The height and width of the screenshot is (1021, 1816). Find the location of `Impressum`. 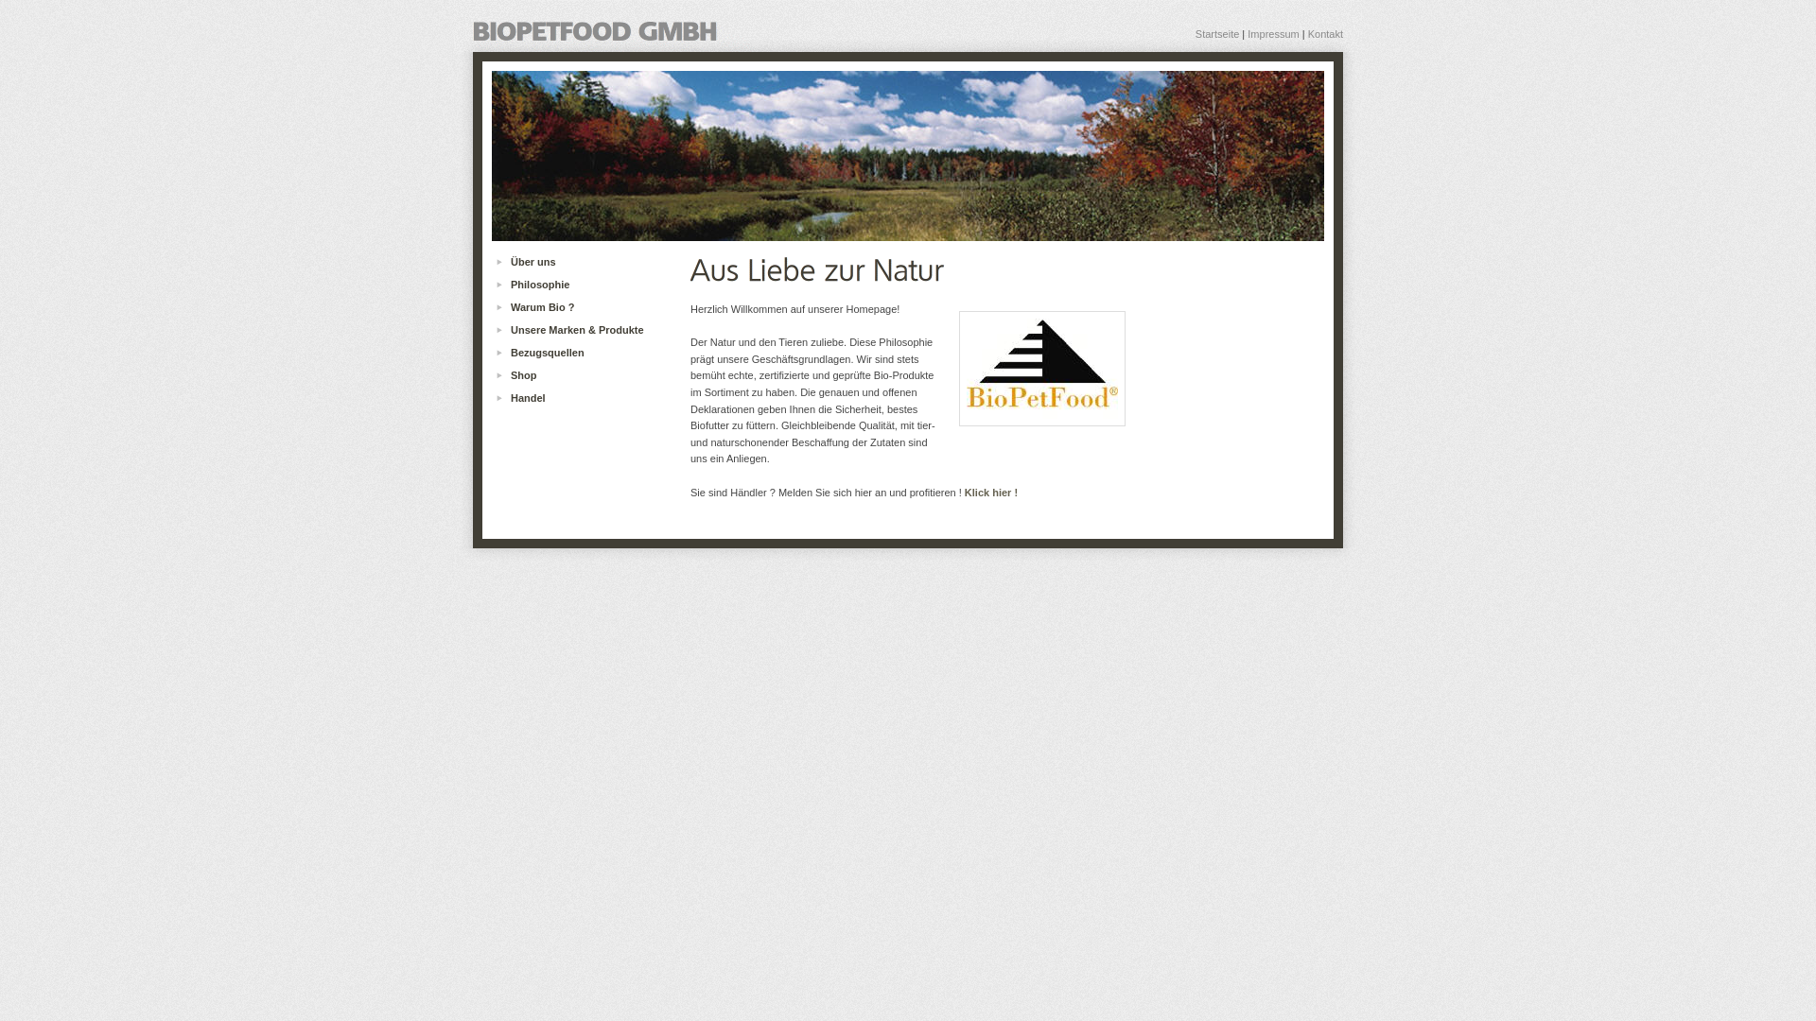

Impressum is located at coordinates (1273, 34).